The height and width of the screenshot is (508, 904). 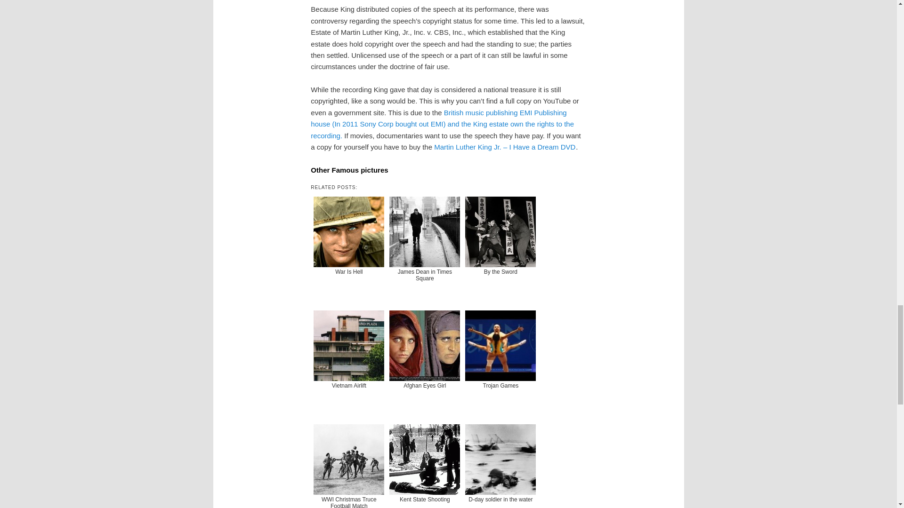 What do you see at coordinates (348, 465) in the screenshot?
I see `WWI Christmas Truce Football Match` at bounding box center [348, 465].